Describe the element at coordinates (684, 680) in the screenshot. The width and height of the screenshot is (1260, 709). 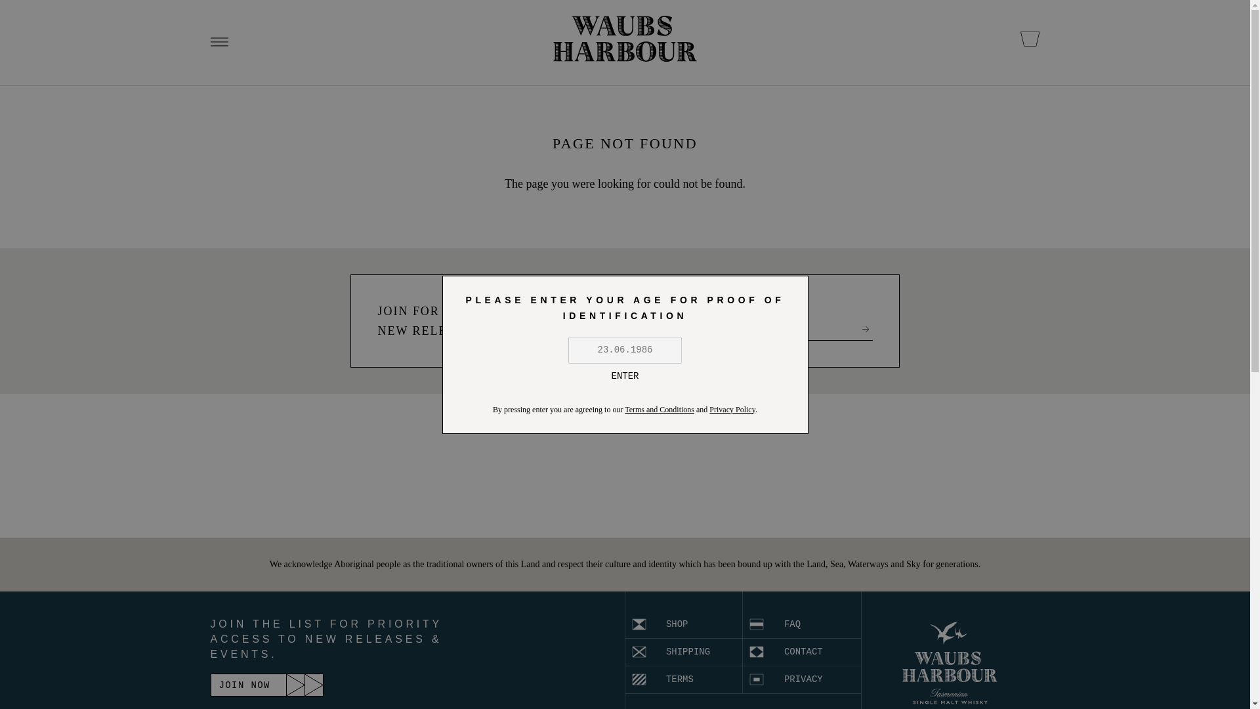
I see `TERMS` at that location.